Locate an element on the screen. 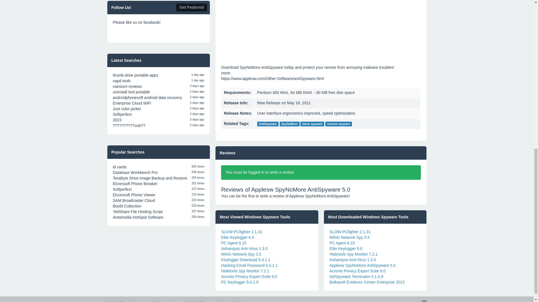 The width and height of the screenshot is (538, 302). block spyware is located at coordinates (312, 124).